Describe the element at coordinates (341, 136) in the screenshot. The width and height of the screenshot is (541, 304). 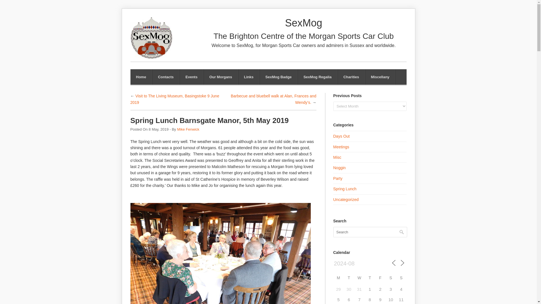
I see `Days Out` at that location.